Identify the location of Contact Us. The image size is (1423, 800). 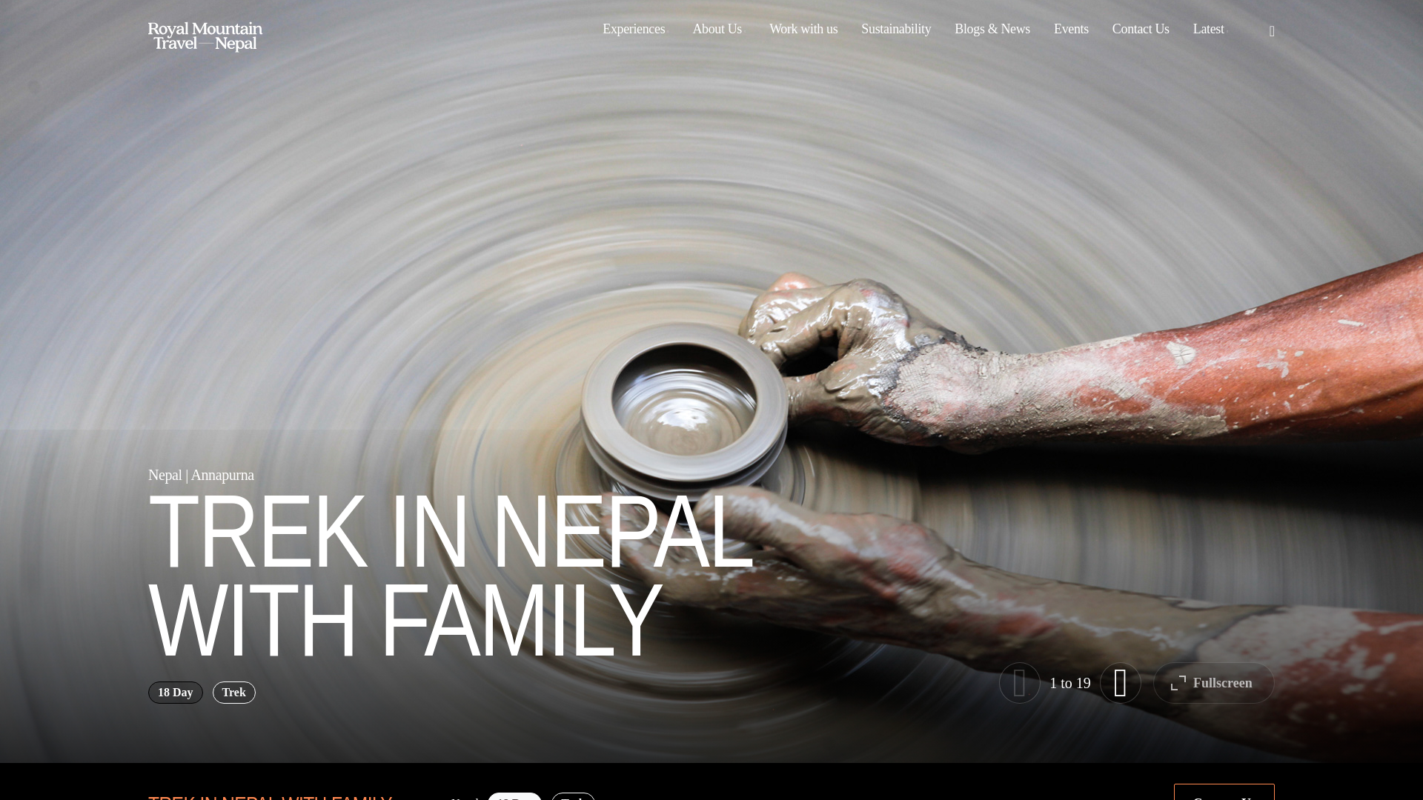
(1140, 28).